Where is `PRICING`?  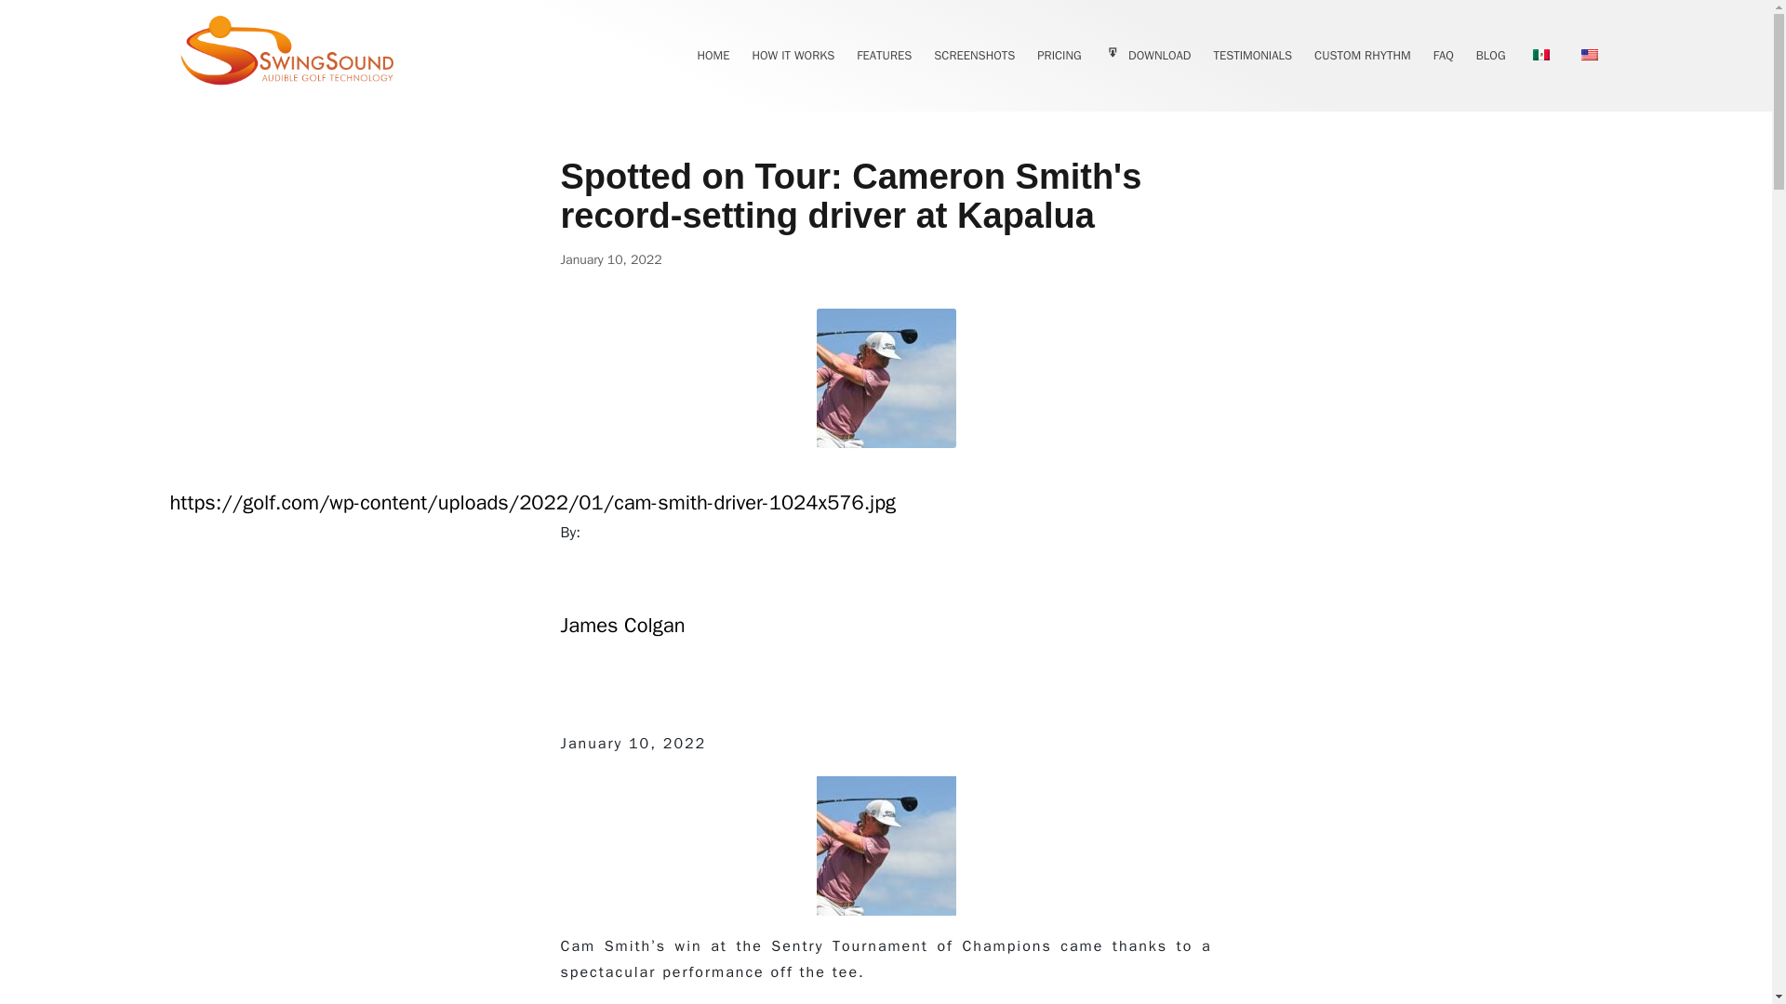
PRICING is located at coordinates (1059, 56).